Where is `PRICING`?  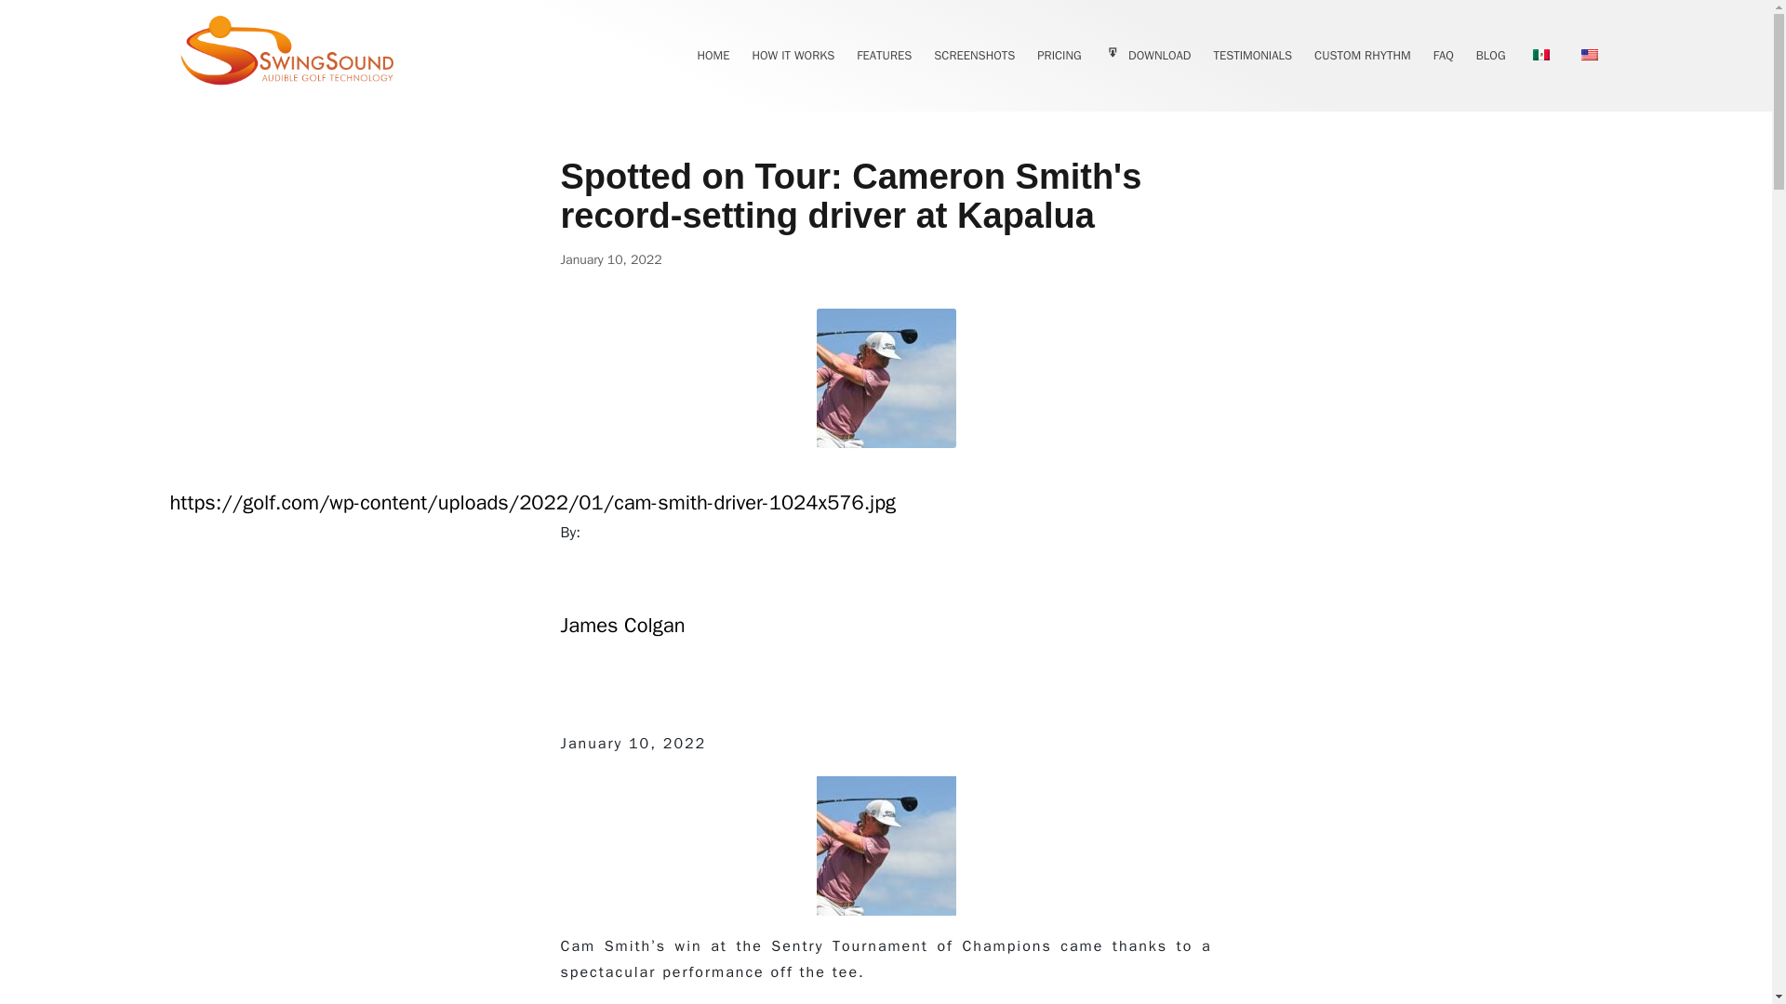
PRICING is located at coordinates (1059, 56).